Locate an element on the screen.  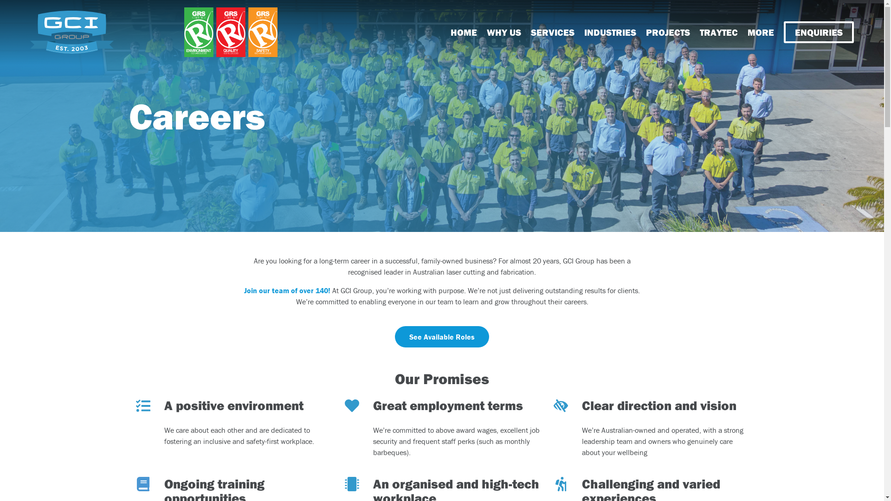
MORE is located at coordinates (761, 32).